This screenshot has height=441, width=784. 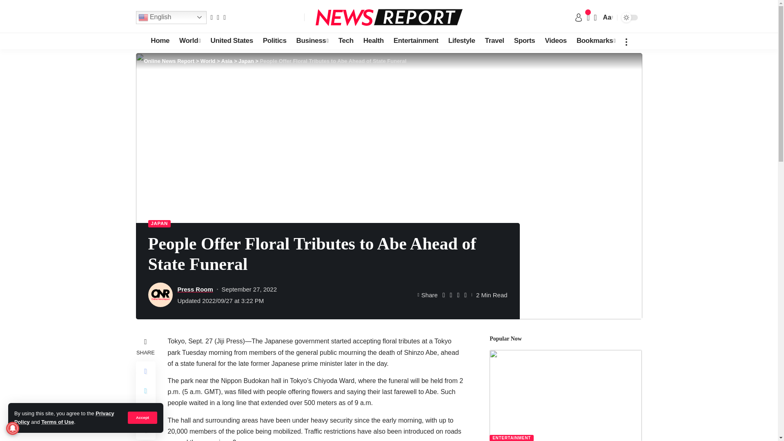 What do you see at coordinates (142, 417) in the screenshot?
I see `Accept` at bounding box center [142, 417].